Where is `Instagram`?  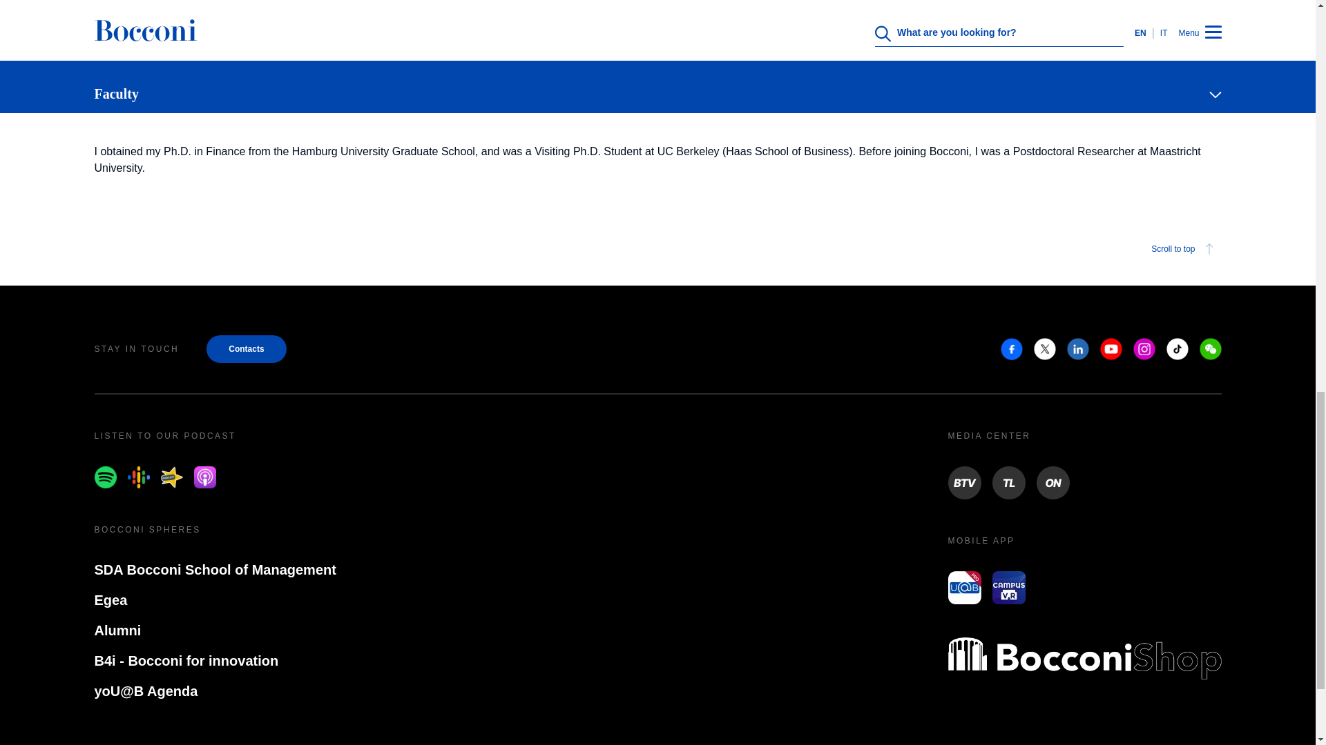 Instagram is located at coordinates (1144, 349).